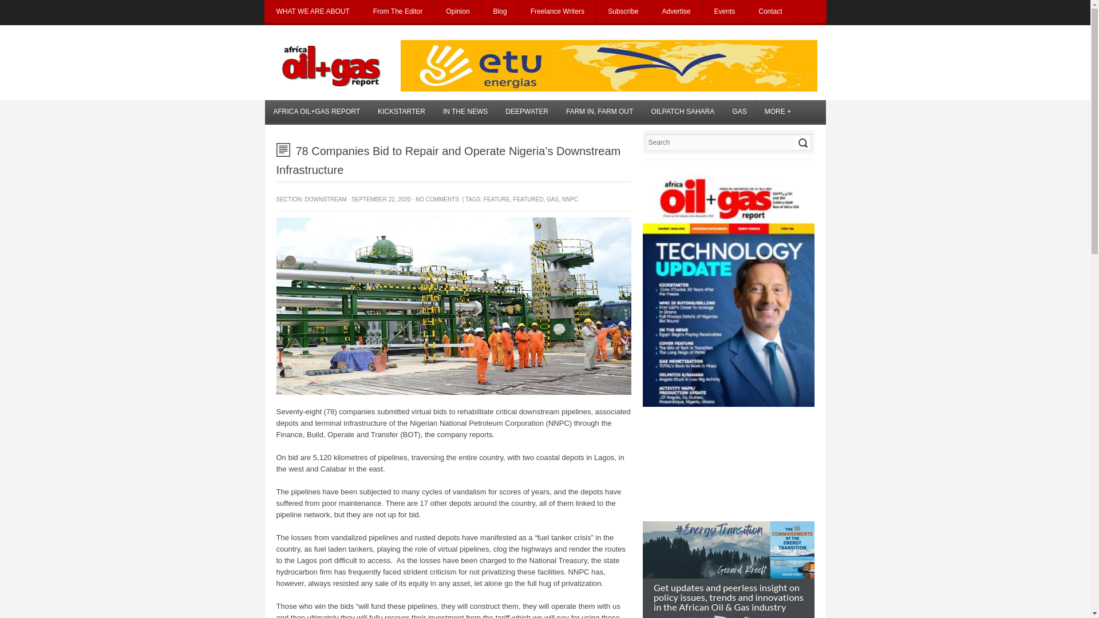  I want to click on KICKSTARTER, so click(402, 111).